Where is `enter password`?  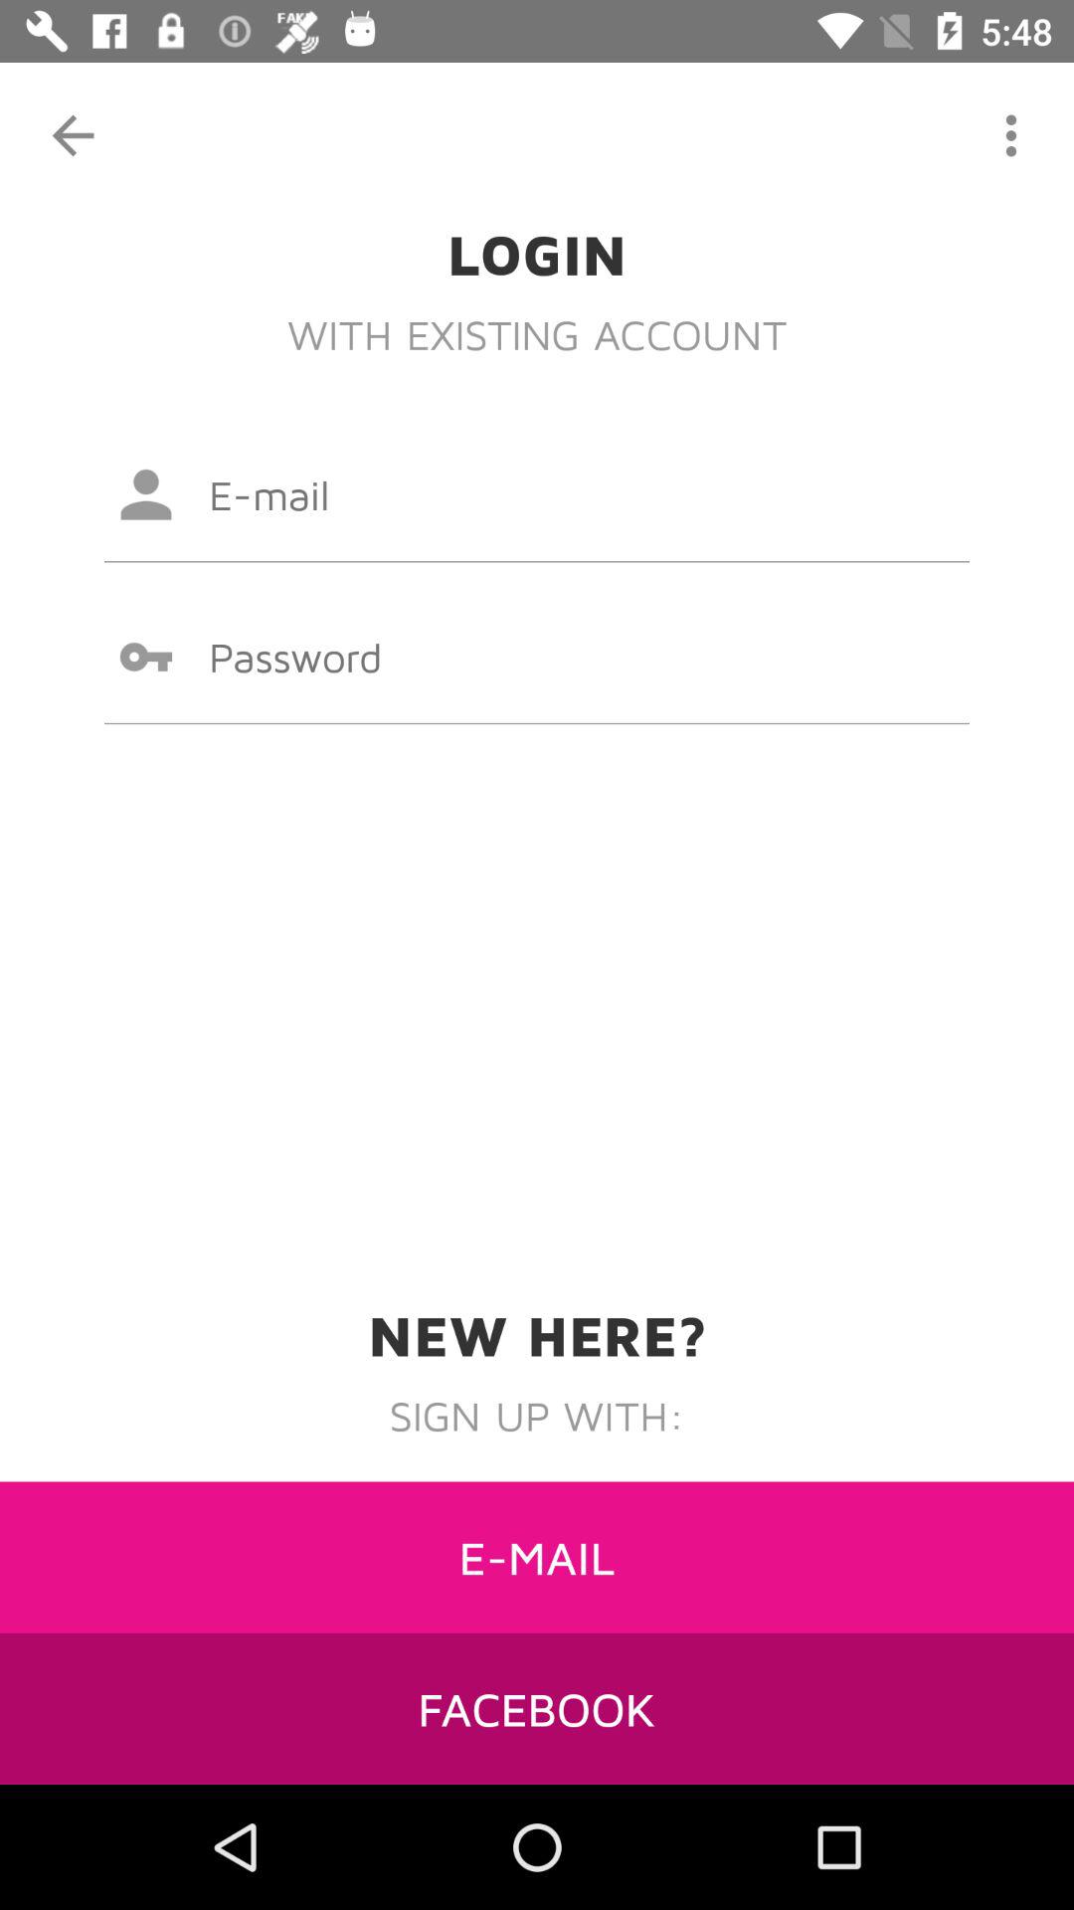 enter password is located at coordinates (537, 657).